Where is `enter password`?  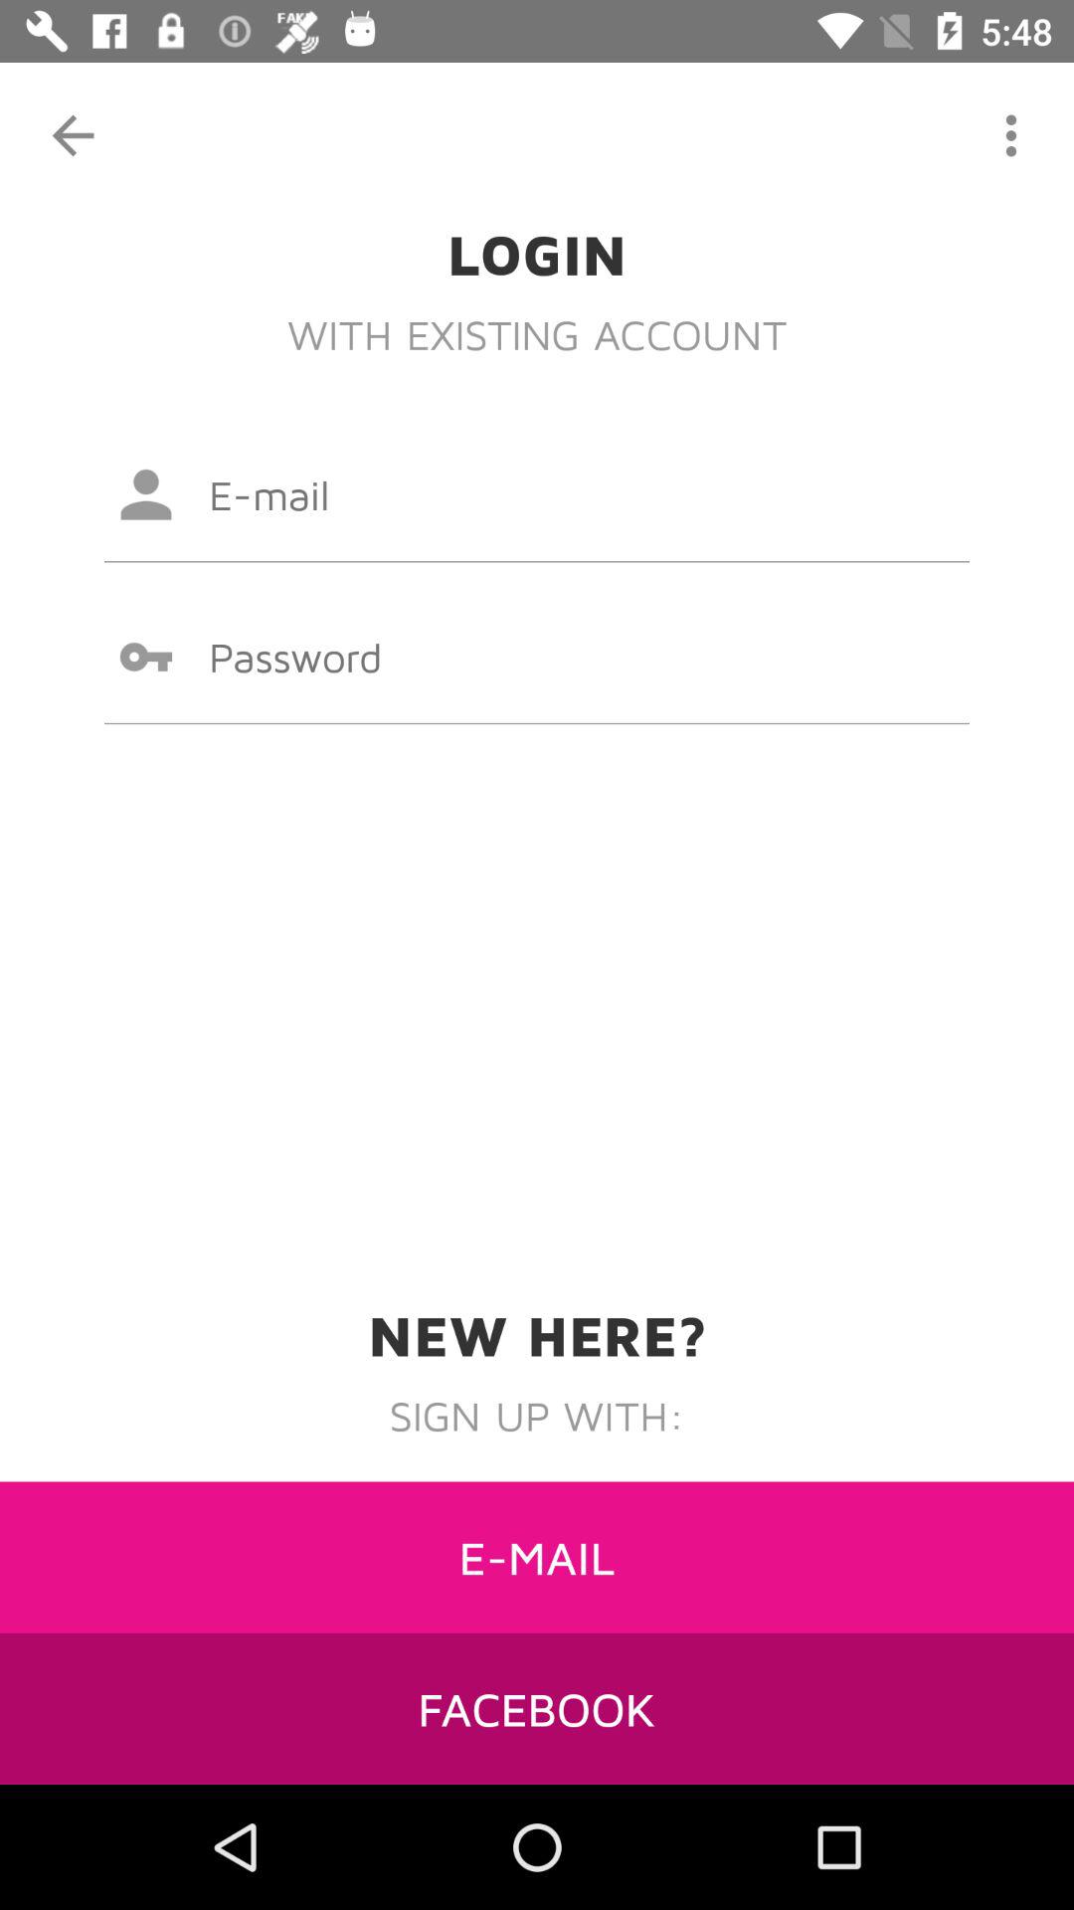 enter password is located at coordinates (537, 657).